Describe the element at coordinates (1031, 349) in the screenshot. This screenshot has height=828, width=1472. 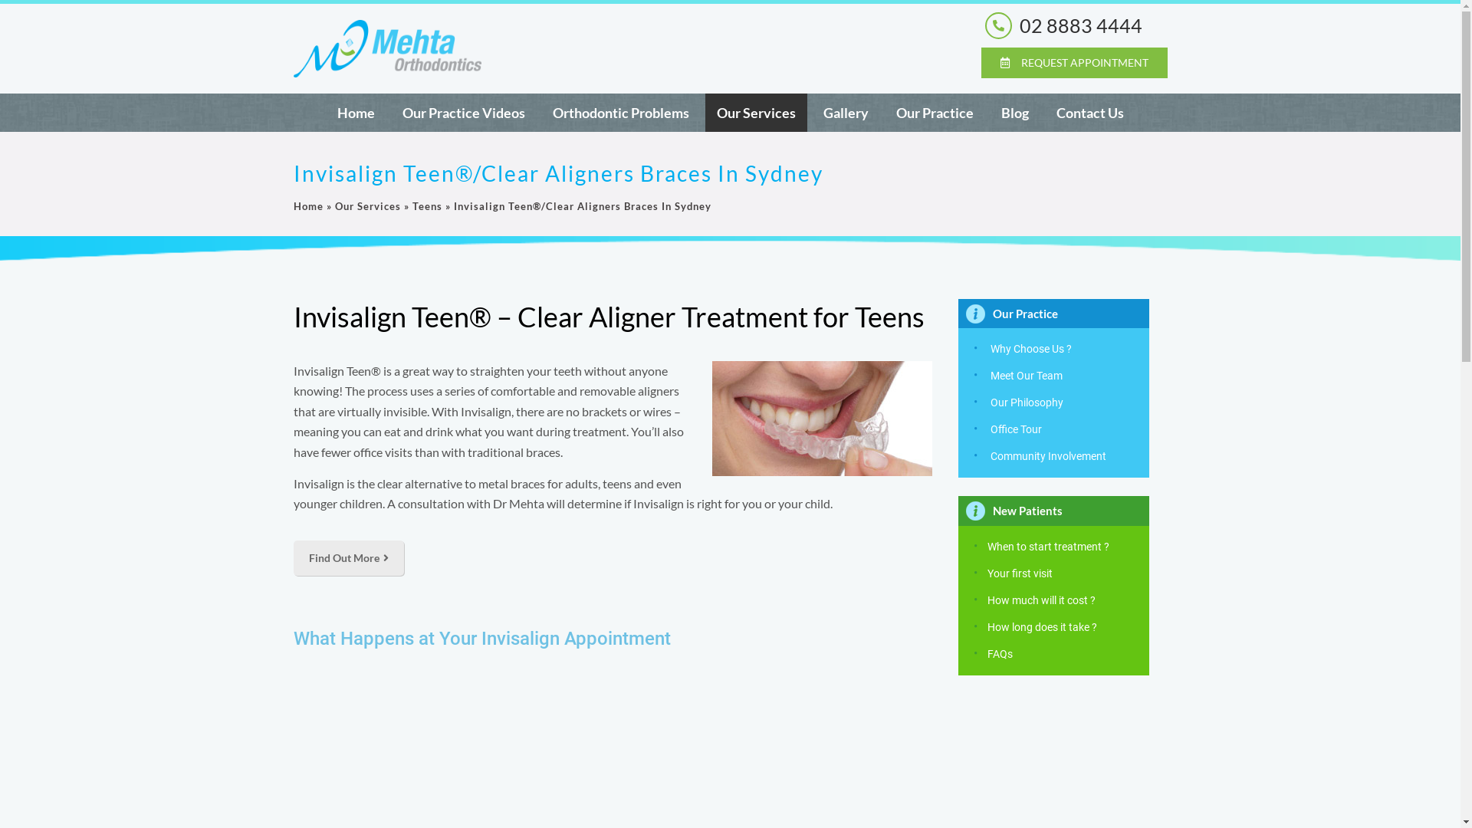
I see `Why Choose Us ?` at that location.